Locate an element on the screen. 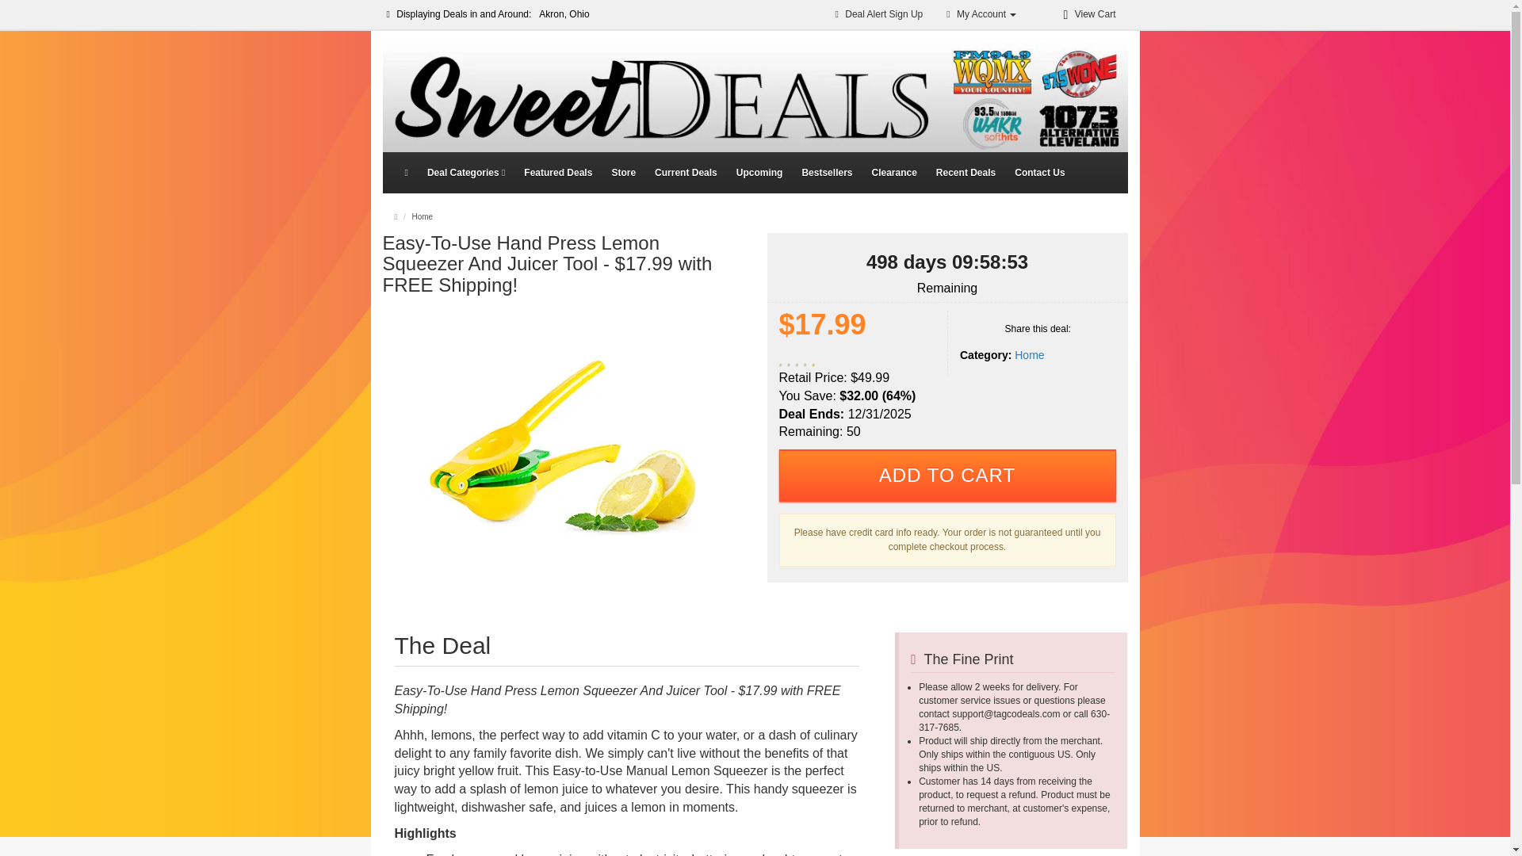  Bestsellers is located at coordinates (1029, 354).